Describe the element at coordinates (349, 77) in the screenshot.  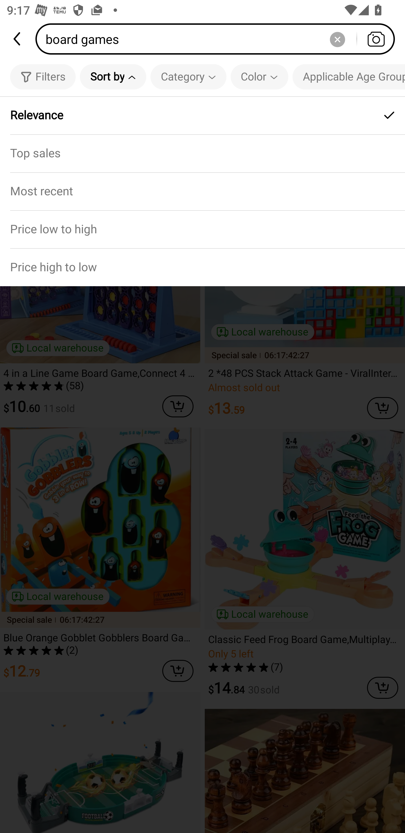
I see `Applicable Age Group` at that location.